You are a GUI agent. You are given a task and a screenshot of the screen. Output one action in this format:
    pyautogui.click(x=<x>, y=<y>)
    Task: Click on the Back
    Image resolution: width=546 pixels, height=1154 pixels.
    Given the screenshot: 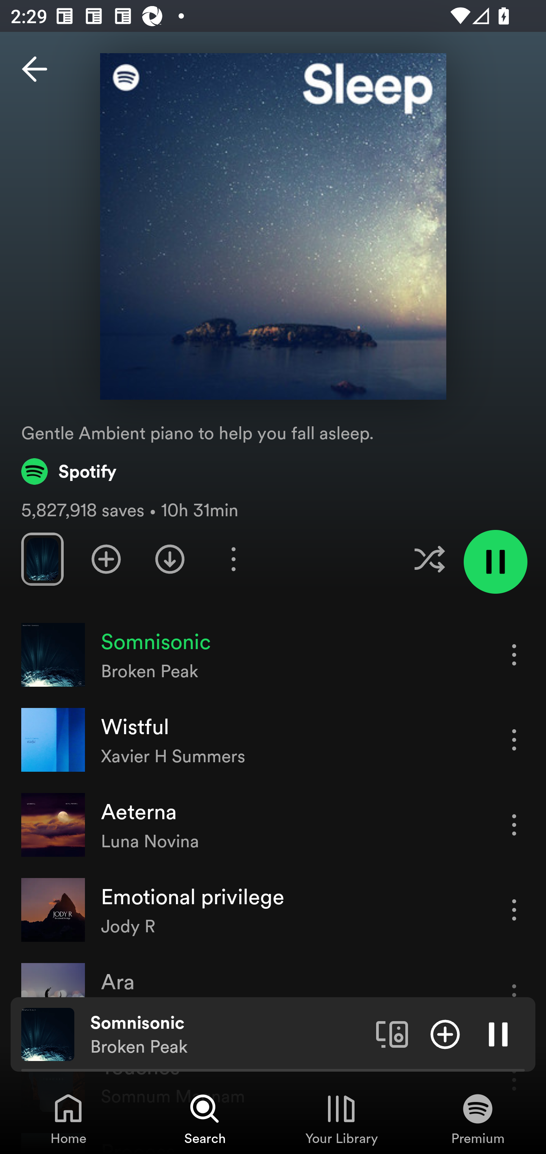 What is the action you would take?
    pyautogui.click(x=35, y=69)
    